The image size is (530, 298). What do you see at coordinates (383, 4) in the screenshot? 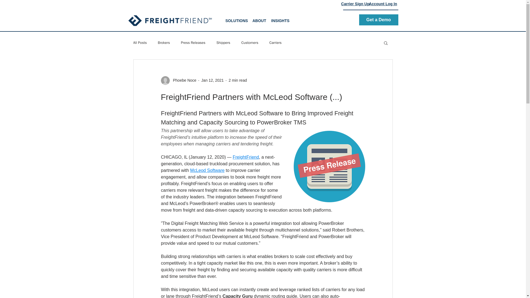
I see `Account Log In` at bounding box center [383, 4].